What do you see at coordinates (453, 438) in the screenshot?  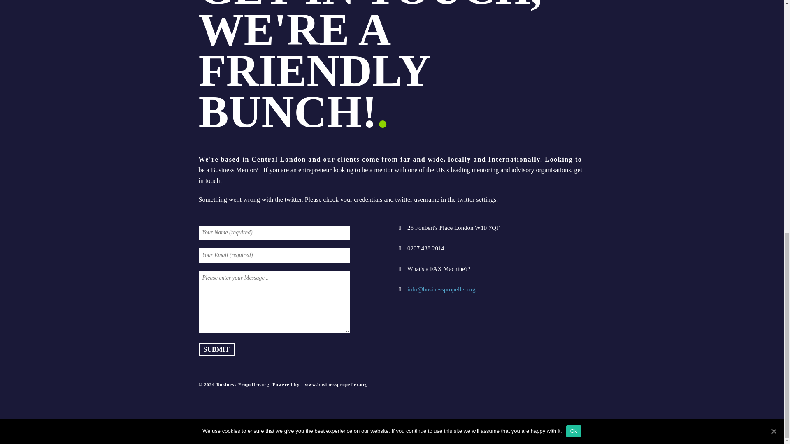 I see `UltimatelySocial` at bounding box center [453, 438].